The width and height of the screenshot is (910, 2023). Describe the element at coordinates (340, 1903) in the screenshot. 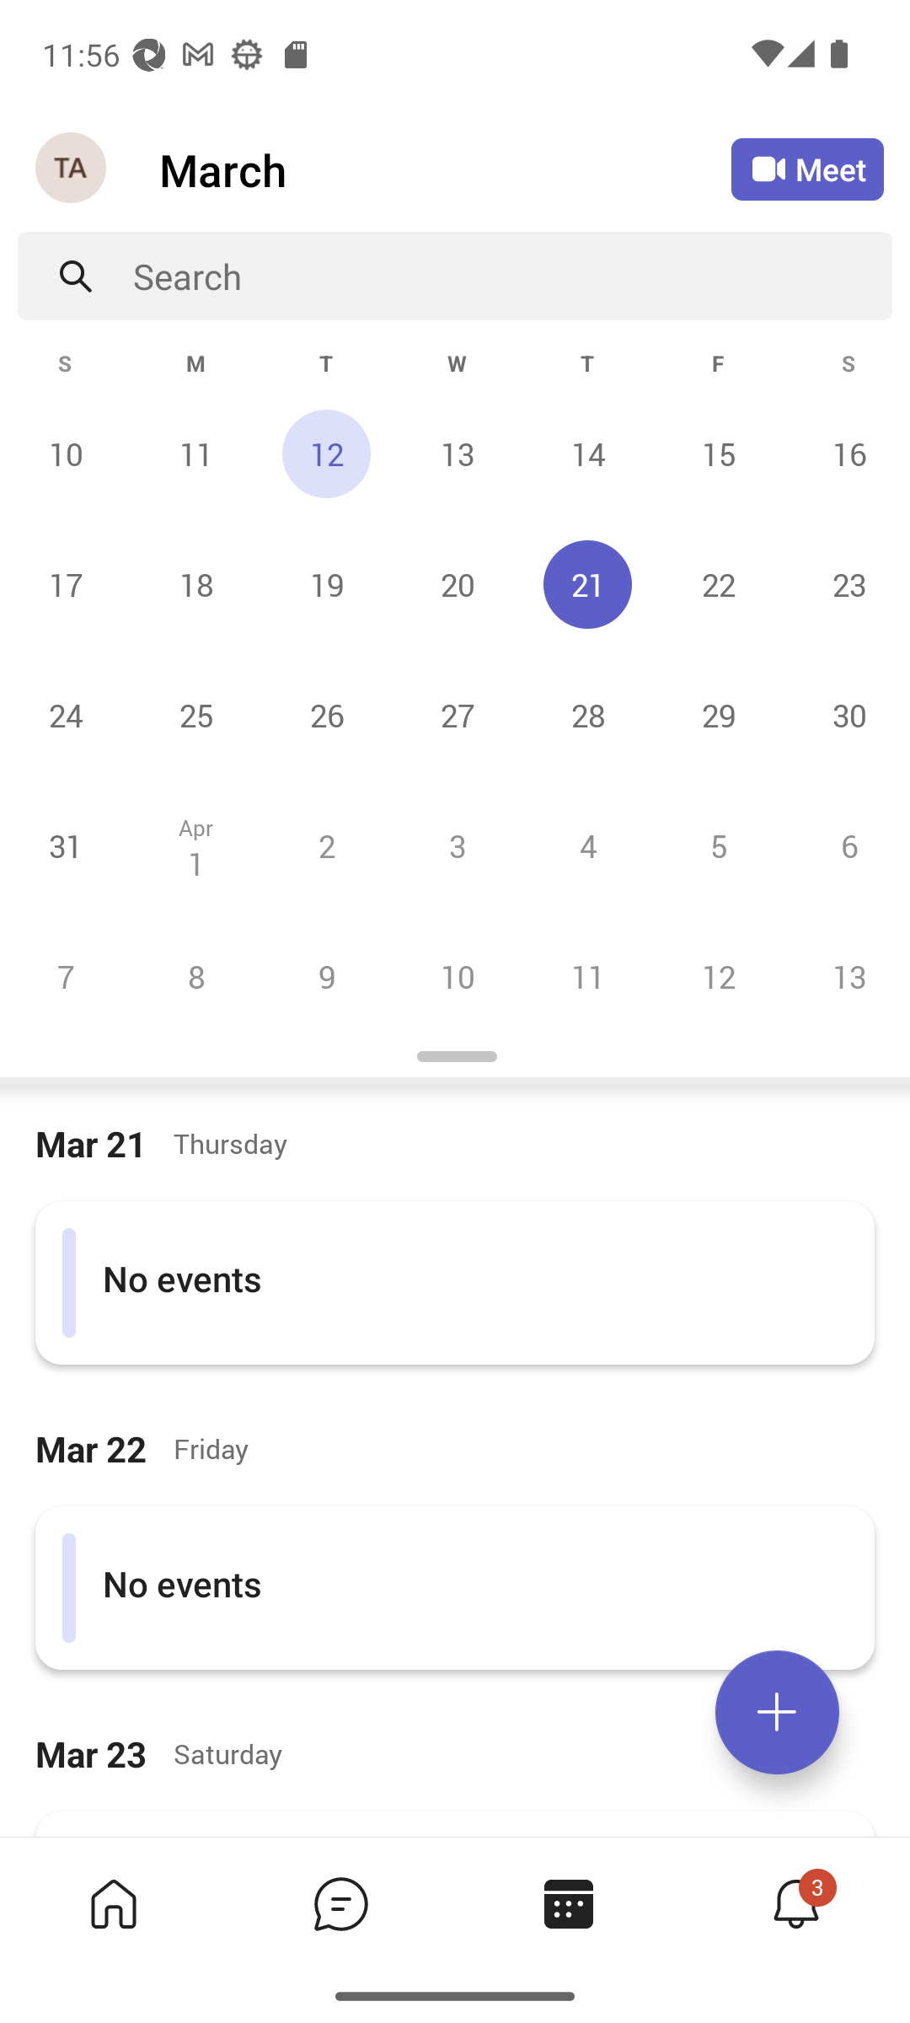

I see `Chat tab,2 of 4, not selected` at that location.